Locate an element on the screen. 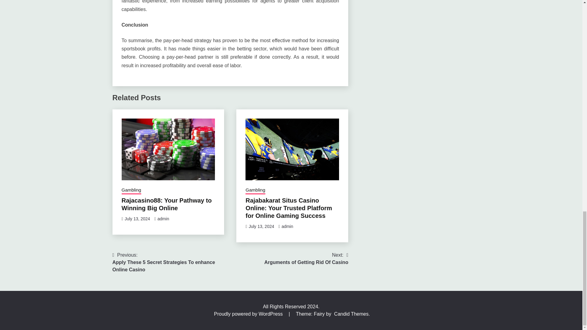  Gambling is located at coordinates (137, 219).